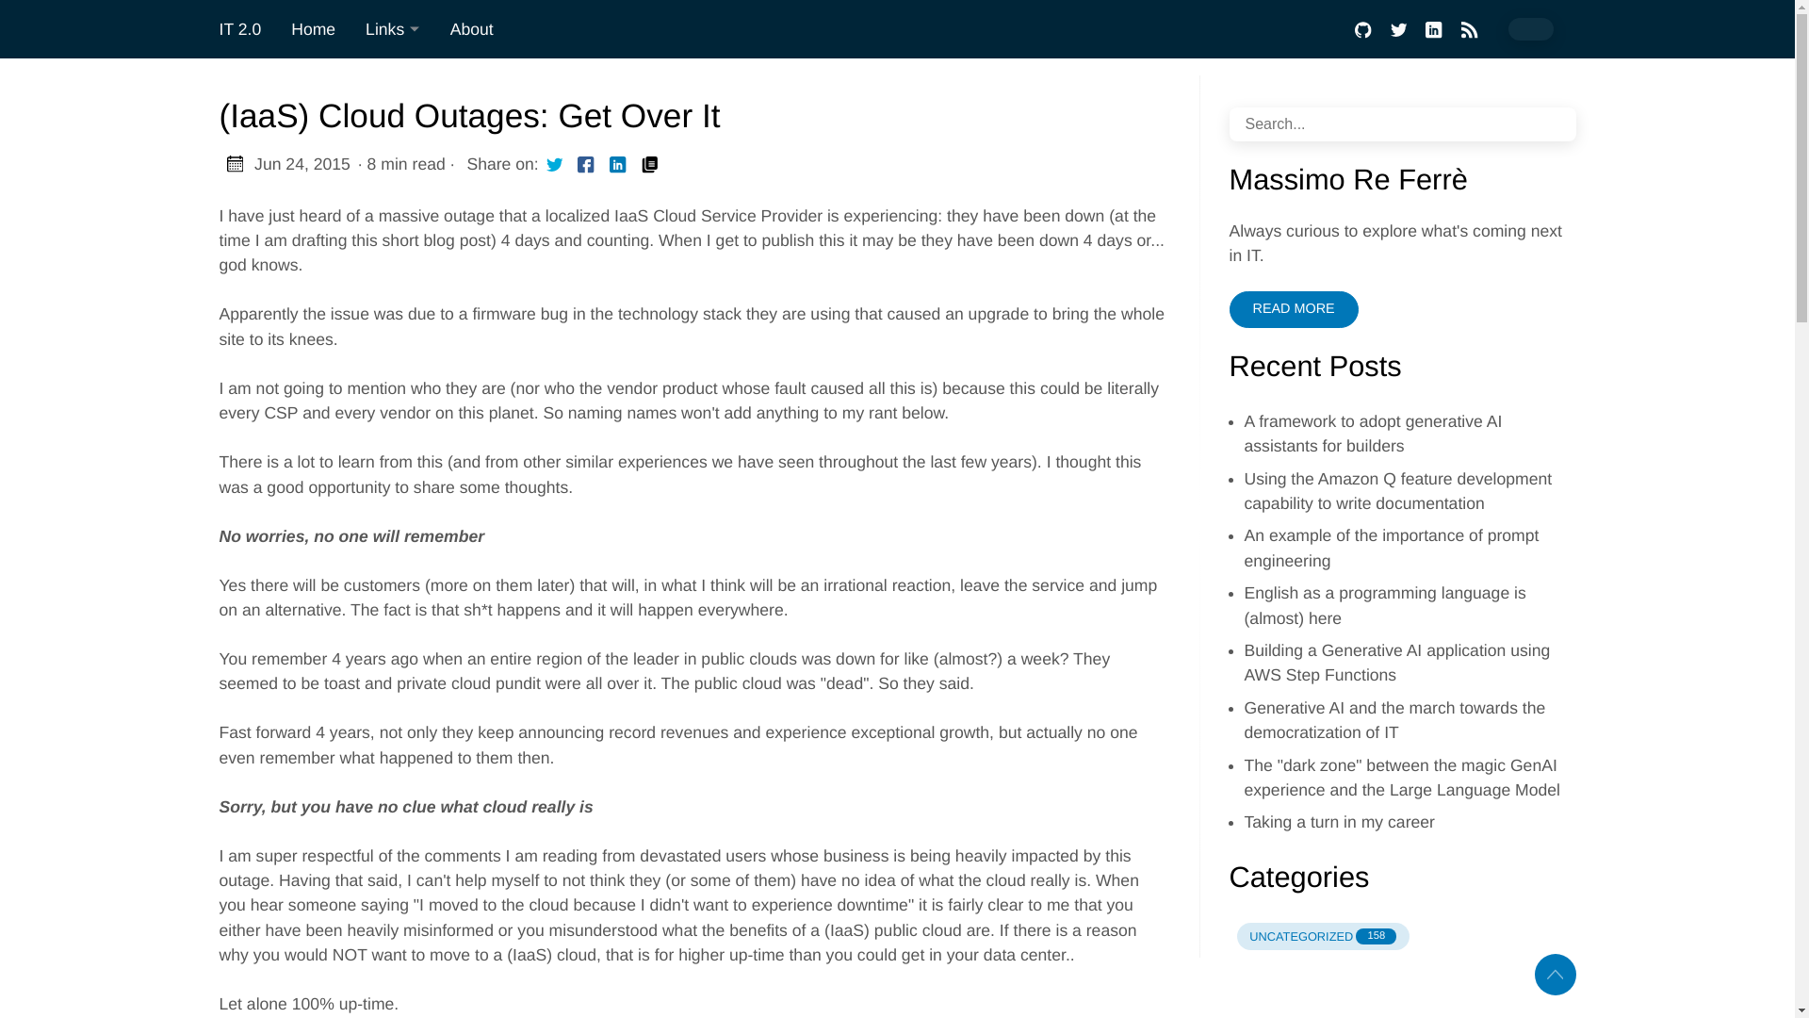  I want to click on copy, so click(649, 163).